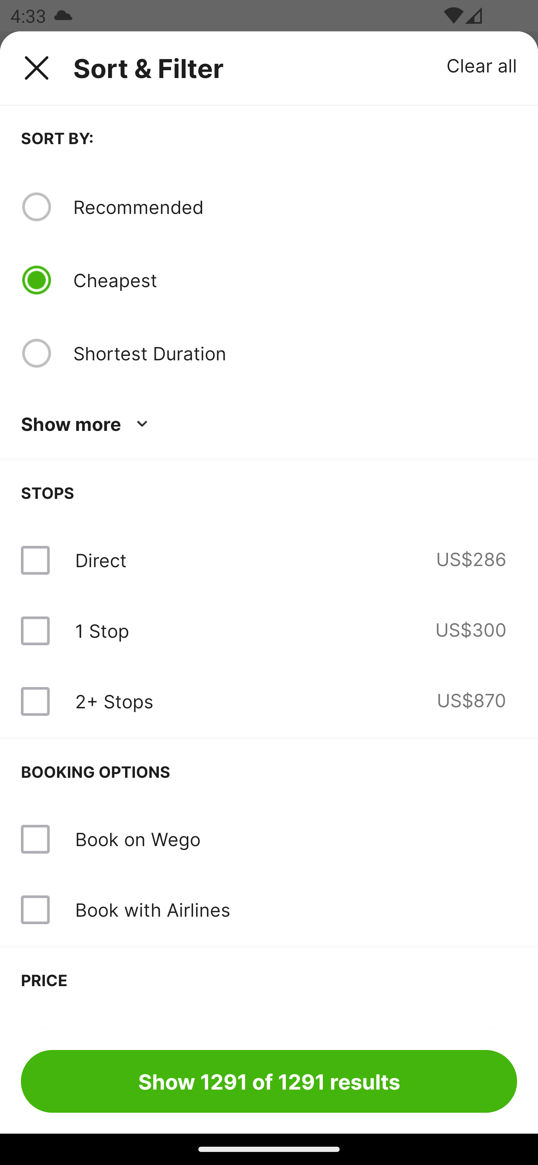 The height and width of the screenshot is (1165, 538). Describe the element at coordinates (137, 839) in the screenshot. I see `Book on Wego` at that location.